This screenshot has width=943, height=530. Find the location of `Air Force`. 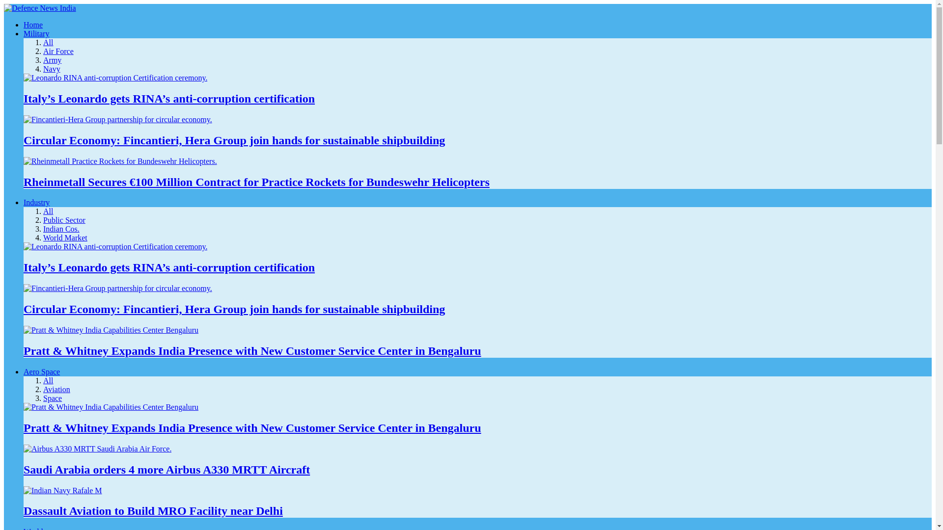

Air Force is located at coordinates (58, 51).